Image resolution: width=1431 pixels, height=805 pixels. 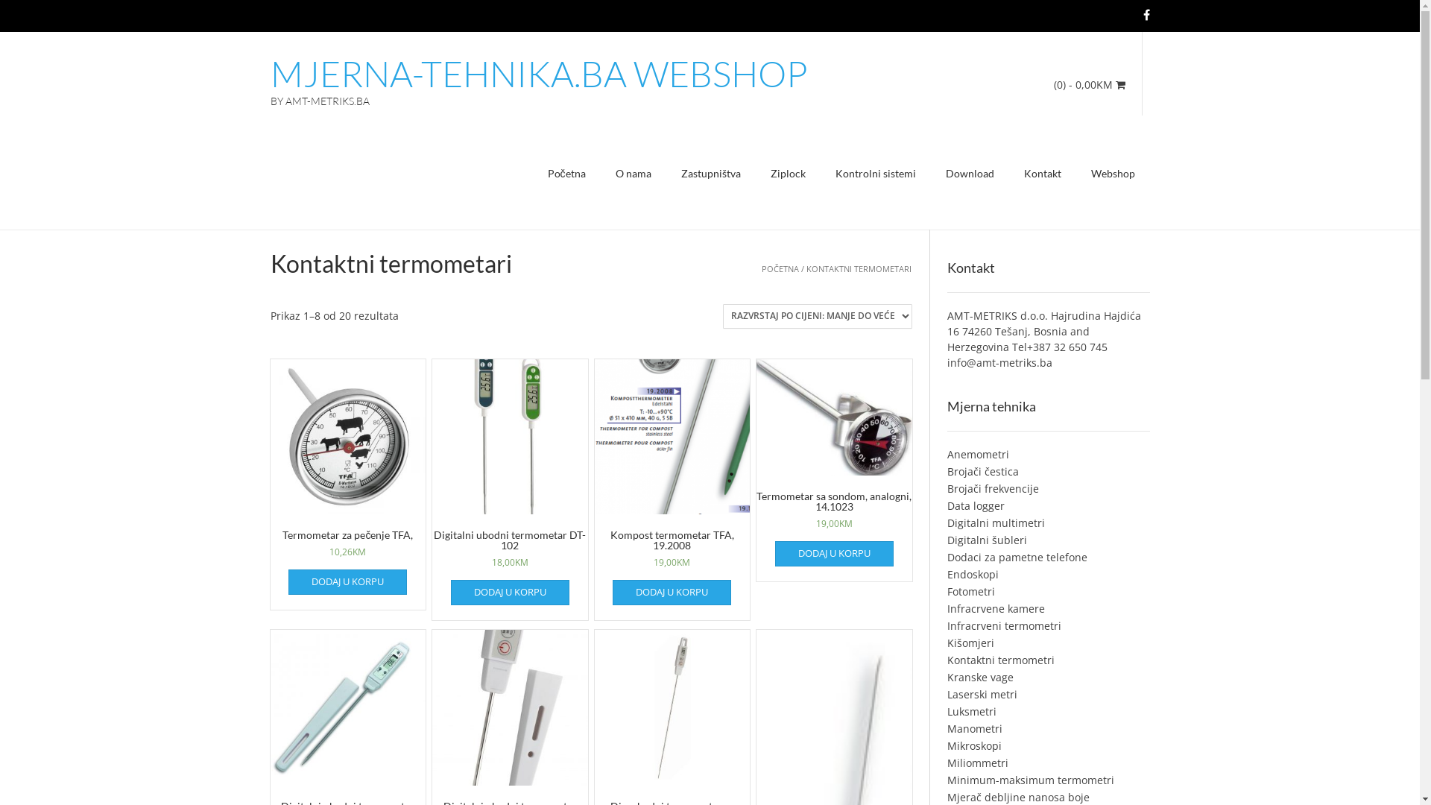 I want to click on Webshop, so click(x=1113, y=175).